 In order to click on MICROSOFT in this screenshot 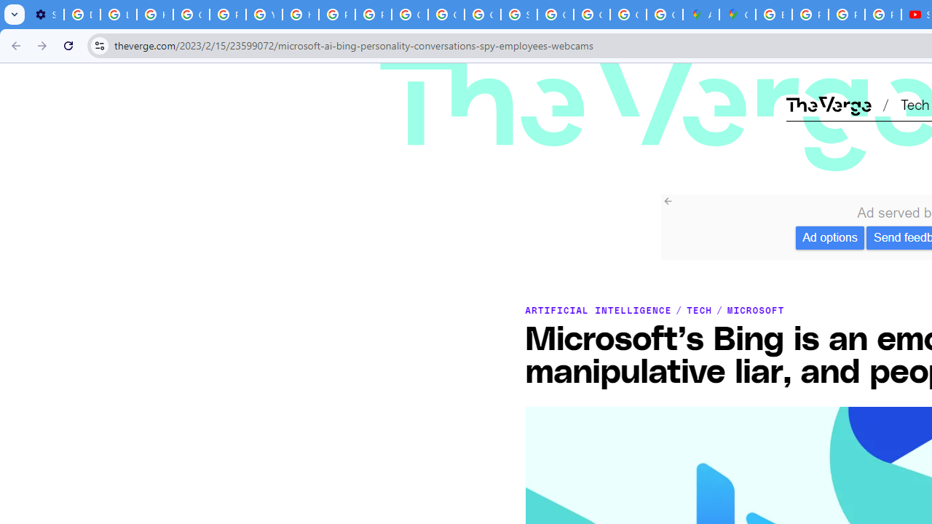, I will do `click(756, 310)`.